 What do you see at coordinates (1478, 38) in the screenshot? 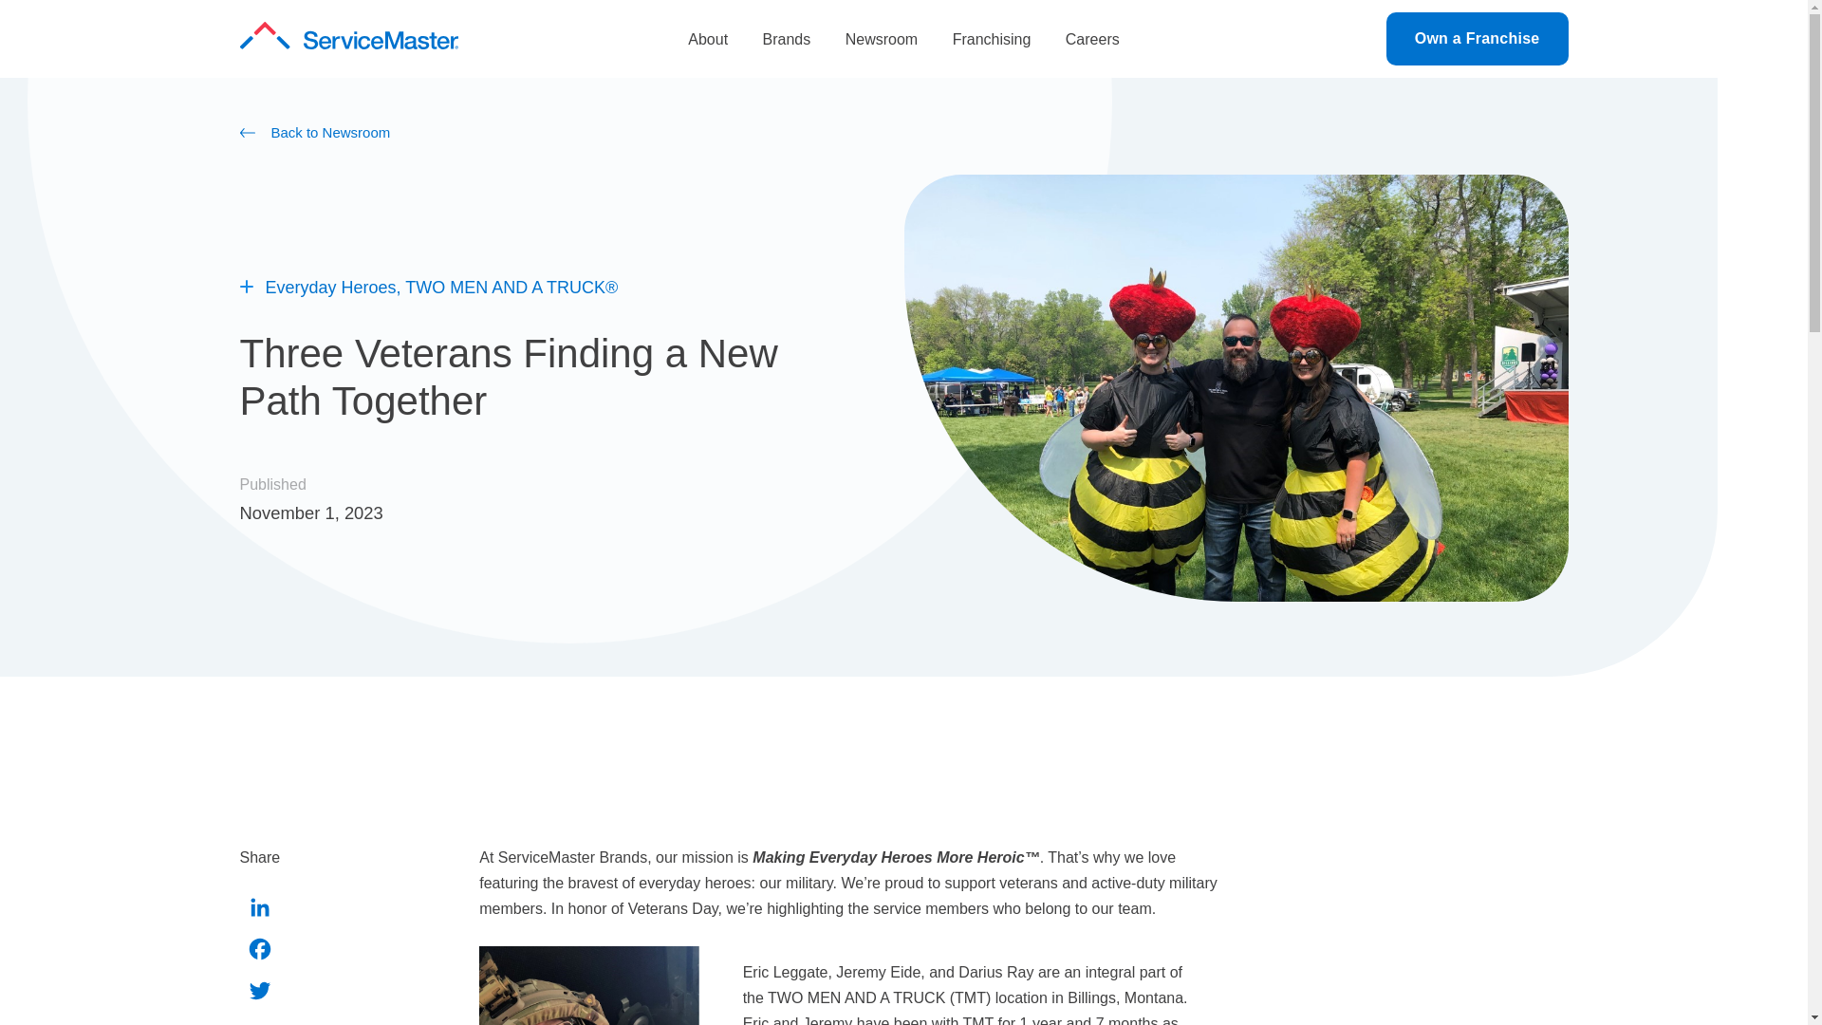
I see `Own a Franchise` at bounding box center [1478, 38].